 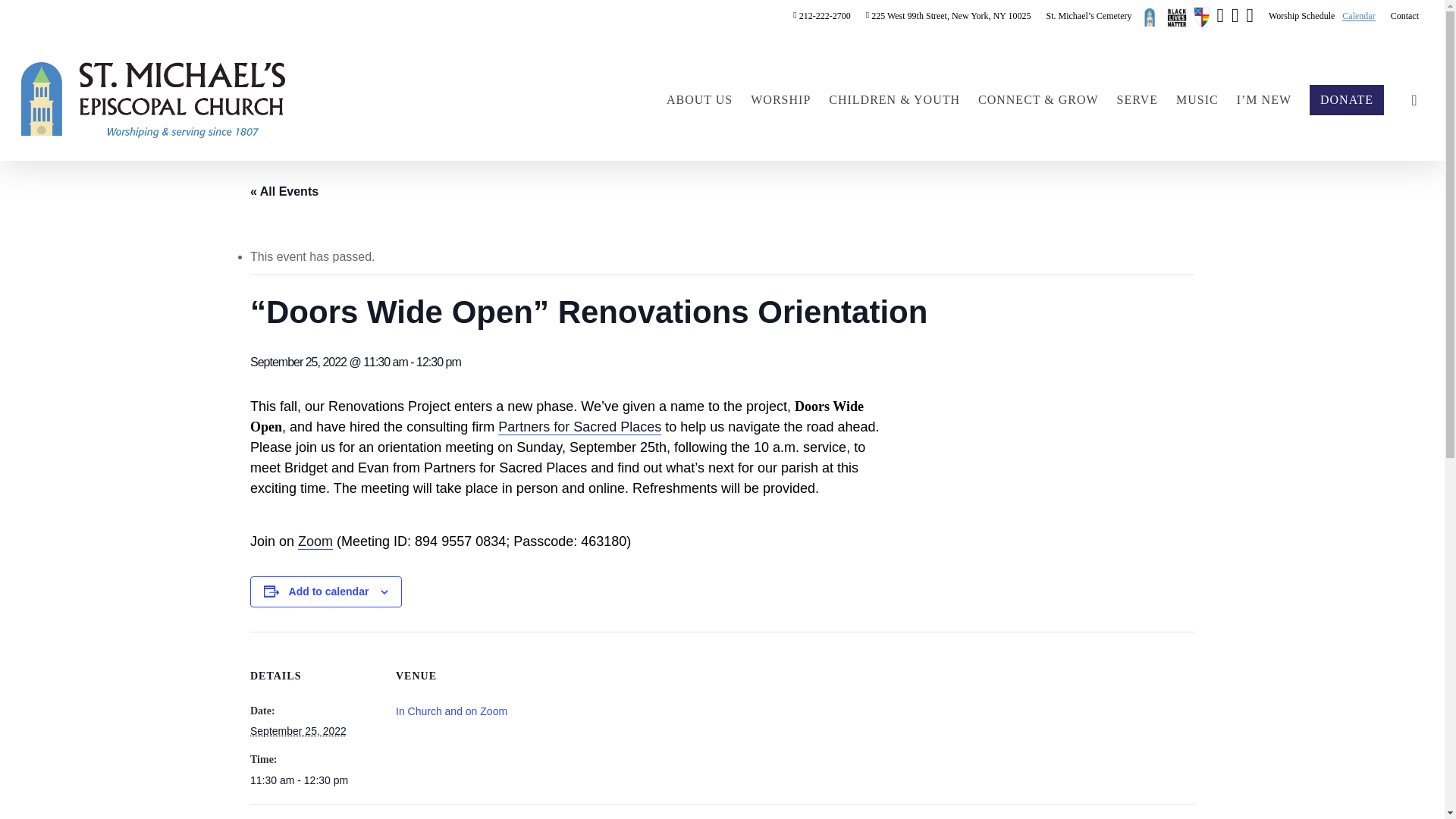 I want to click on 2022-09-25, so click(x=298, y=731).